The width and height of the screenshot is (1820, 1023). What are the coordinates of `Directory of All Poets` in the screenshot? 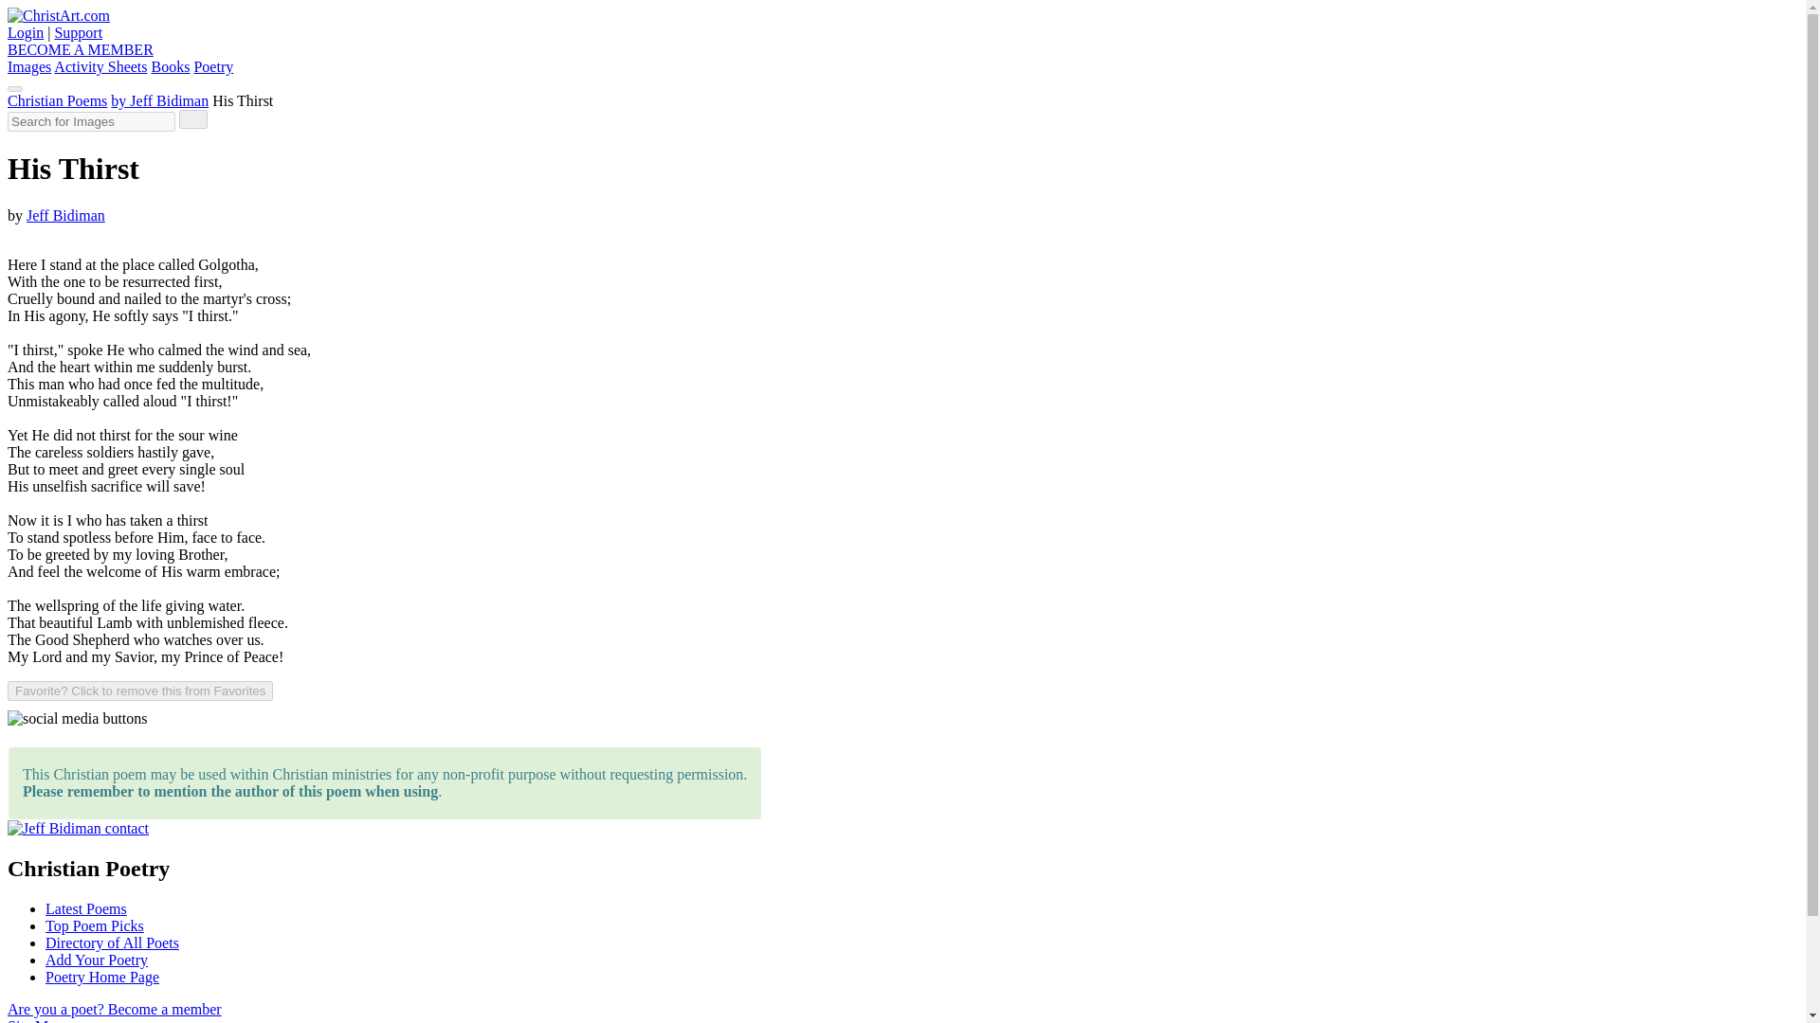 It's located at (112, 943).